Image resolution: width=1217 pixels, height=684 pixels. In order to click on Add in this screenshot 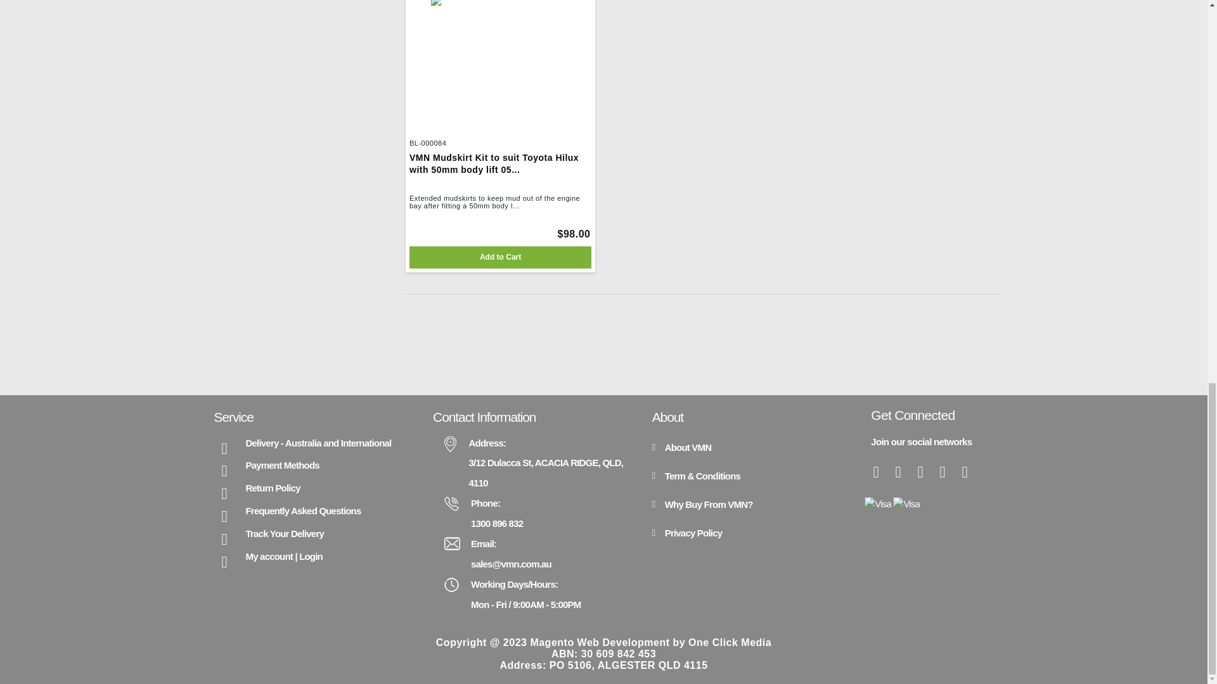, I will do `click(500, 257)`.